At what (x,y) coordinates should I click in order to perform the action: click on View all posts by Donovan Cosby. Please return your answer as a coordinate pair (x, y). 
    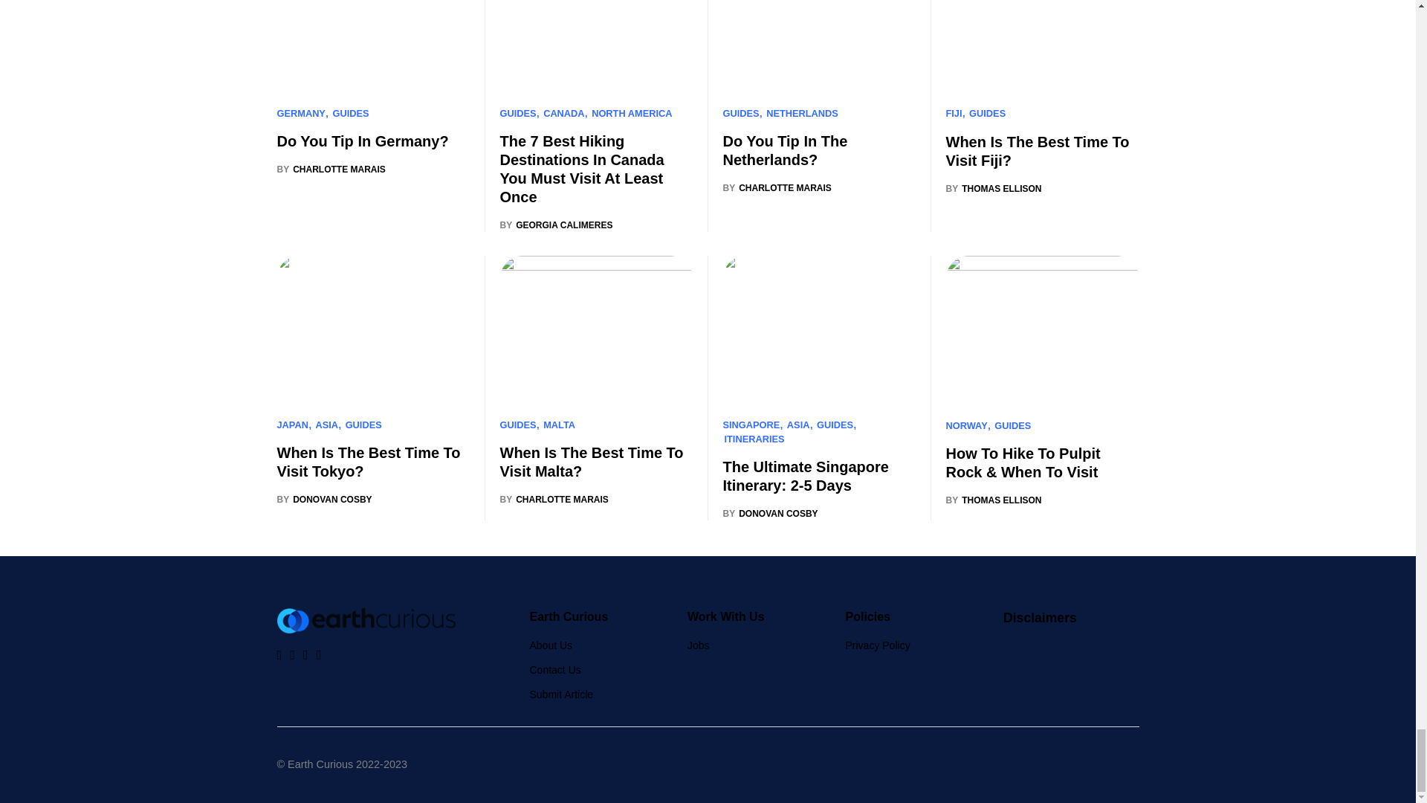
    Looking at the image, I should click on (324, 500).